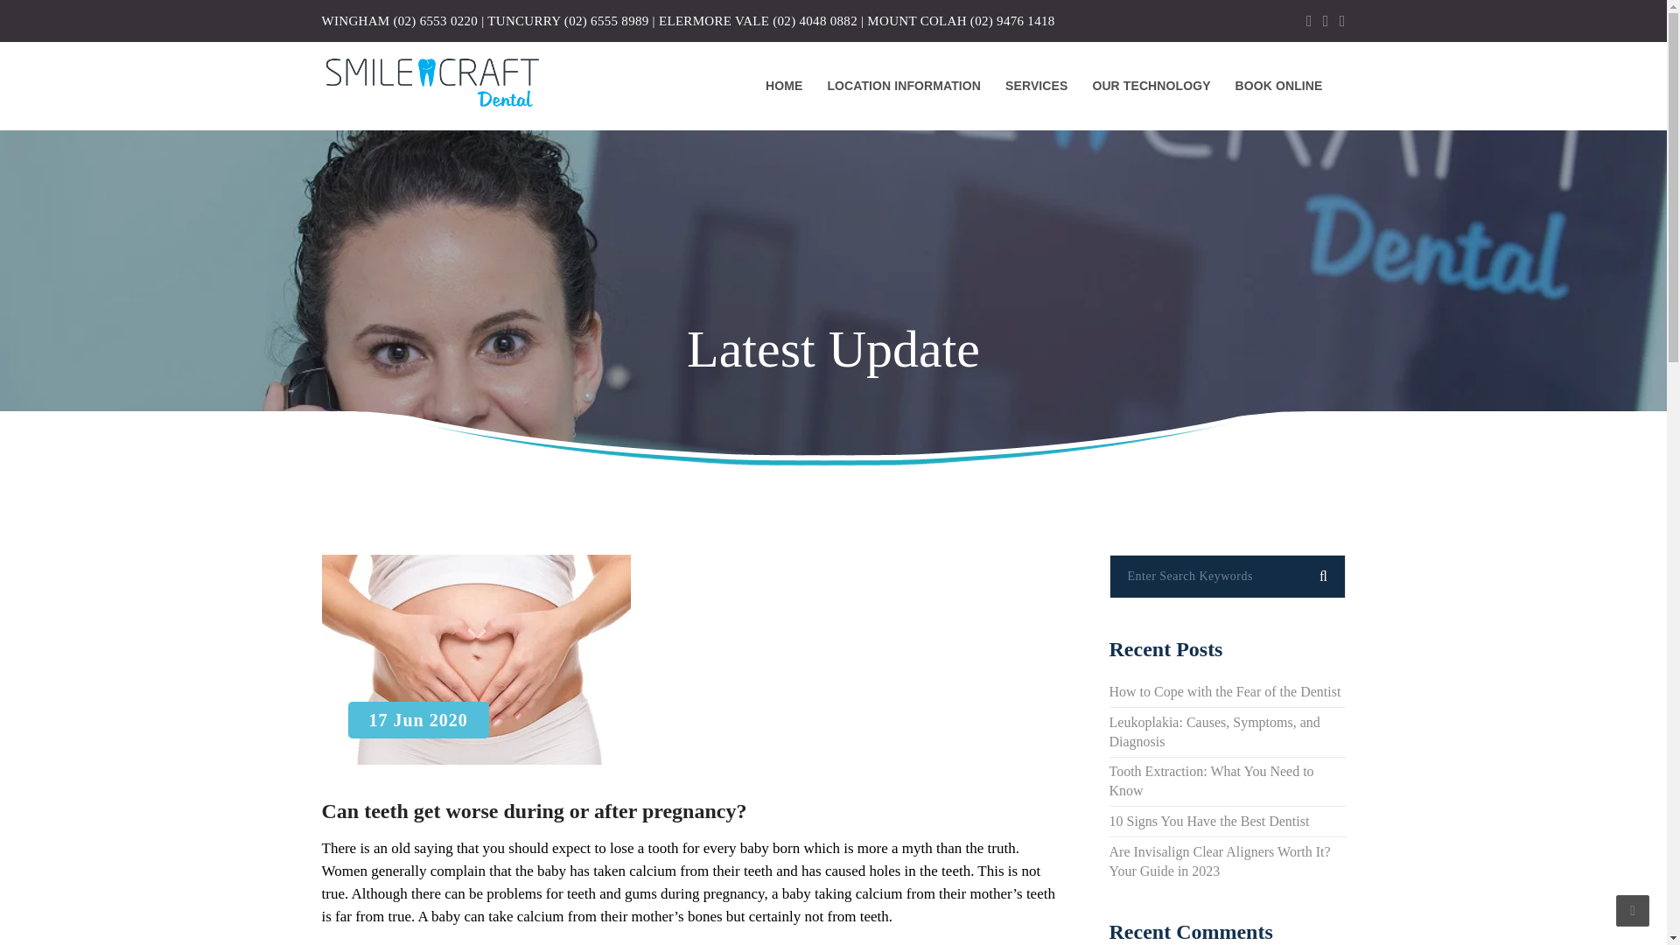 The image size is (1680, 945). What do you see at coordinates (1209, 821) in the screenshot?
I see `10 Signs You Have the Best Dentist` at bounding box center [1209, 821].